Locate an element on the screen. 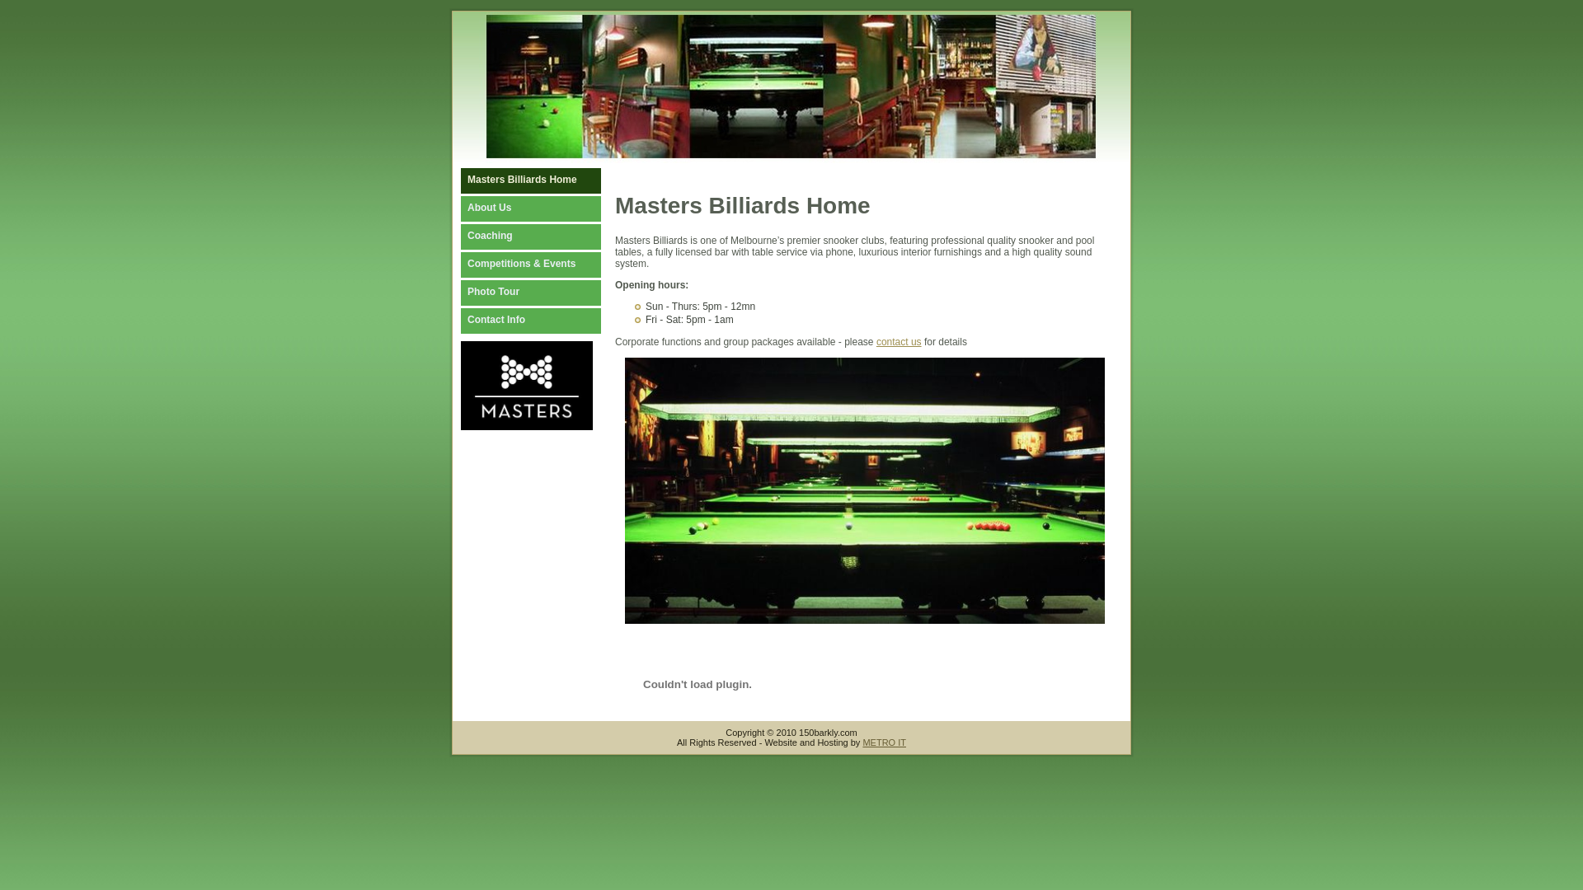 The height and width of the screenshot is (890, 1583). Photo Tour is located at coordinates (547, 293).